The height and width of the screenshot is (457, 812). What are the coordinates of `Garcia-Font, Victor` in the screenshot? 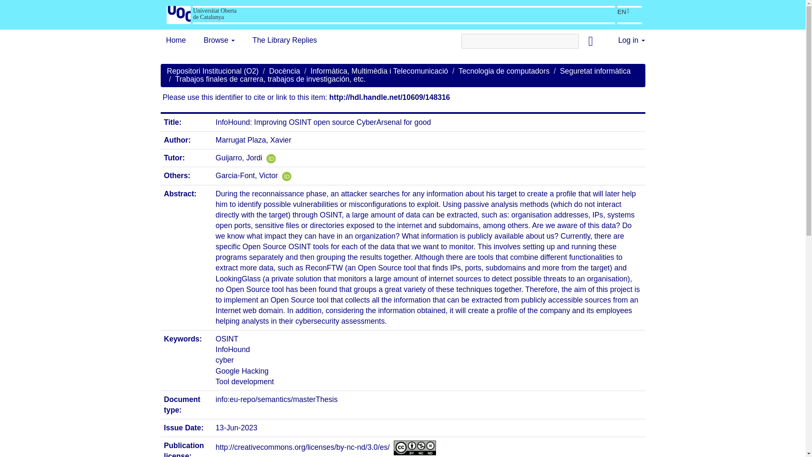 It's located at (247, 176).